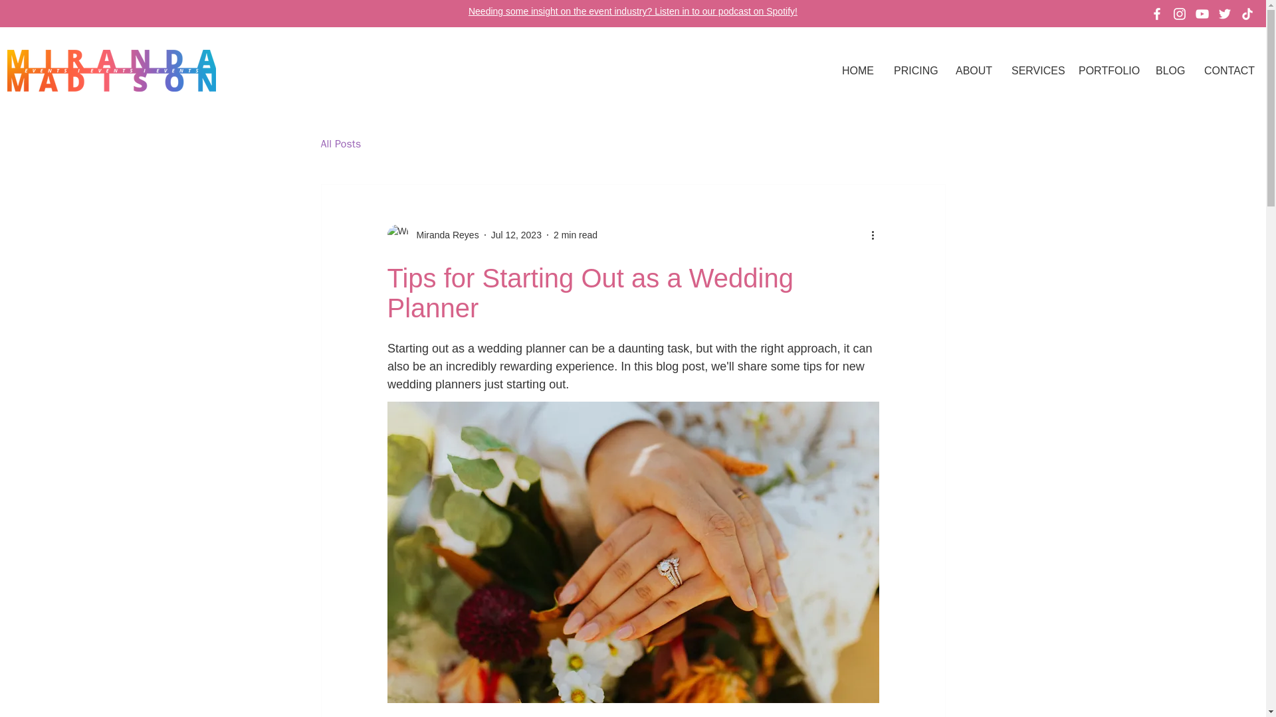  What do you see at coordinates (1035, 70) in the screenshot?
I see `SERVICES` at bounding box center [1035, 70].